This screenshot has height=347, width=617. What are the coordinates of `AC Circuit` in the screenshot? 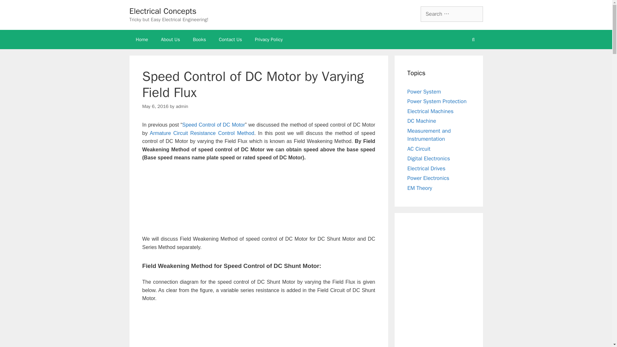 It's located at (419, 148).